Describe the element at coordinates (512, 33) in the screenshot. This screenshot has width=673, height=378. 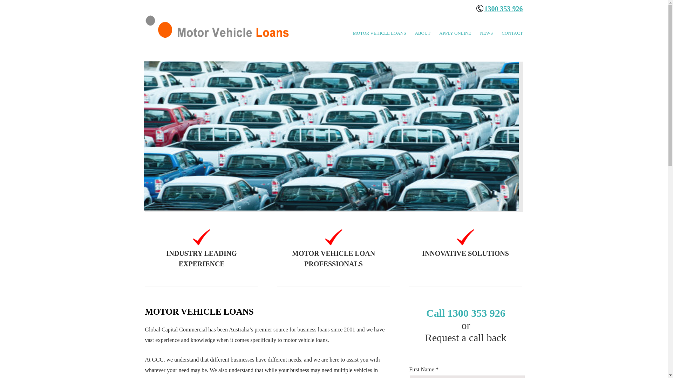
I see `CONTACT` at that location.